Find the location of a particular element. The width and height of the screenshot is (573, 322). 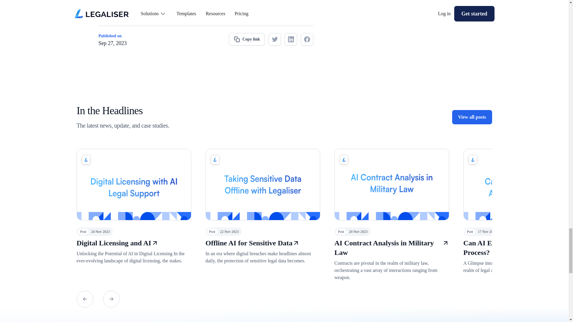

AI Contract Analysis in Military Law is located at coordinates (388, 247).